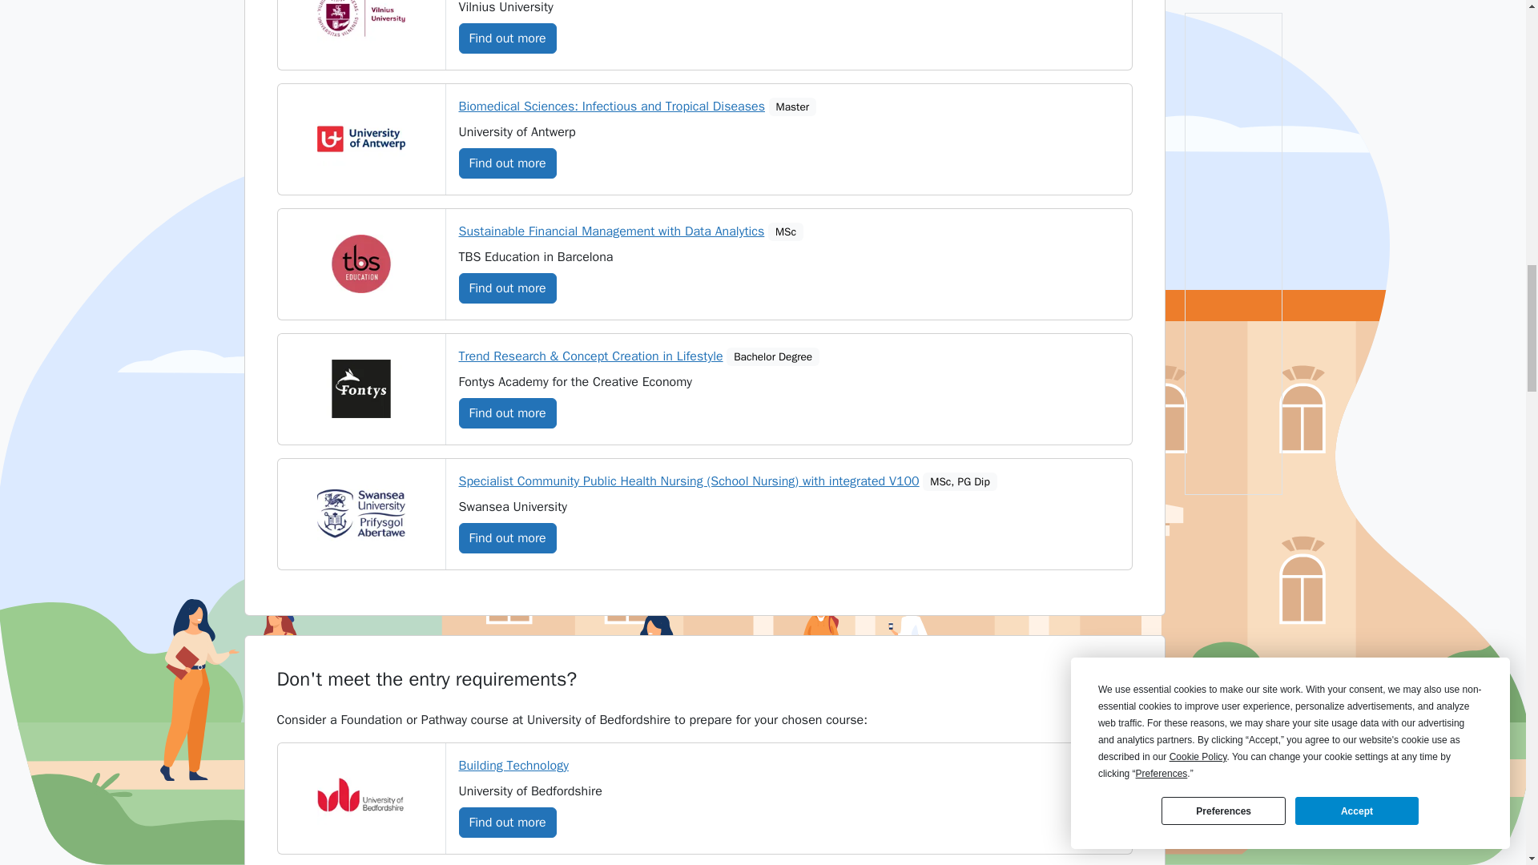 This screenshot has width=1538, height=865. Describe the element at coordinates (360, 264) in the screenshot. I see `TBS Education in Barcelona` at that location.